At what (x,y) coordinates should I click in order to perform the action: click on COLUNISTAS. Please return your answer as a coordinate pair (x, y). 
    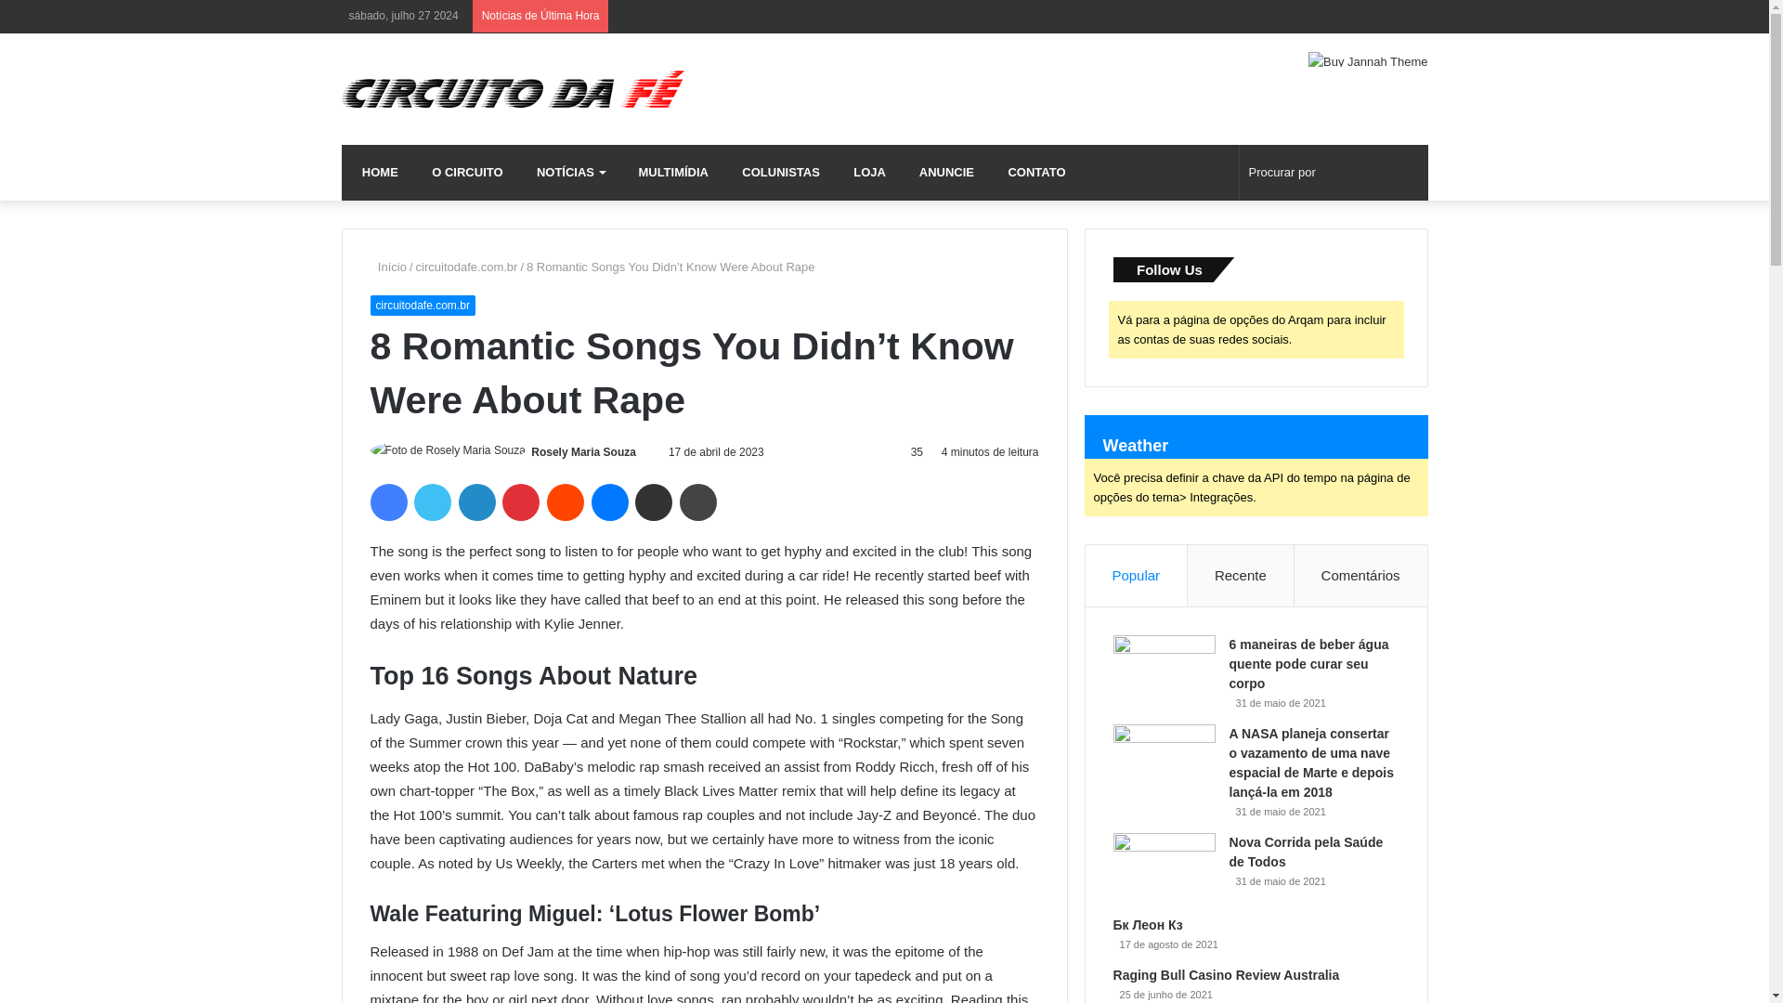
    Looking at the image, I should click on (776, 173).